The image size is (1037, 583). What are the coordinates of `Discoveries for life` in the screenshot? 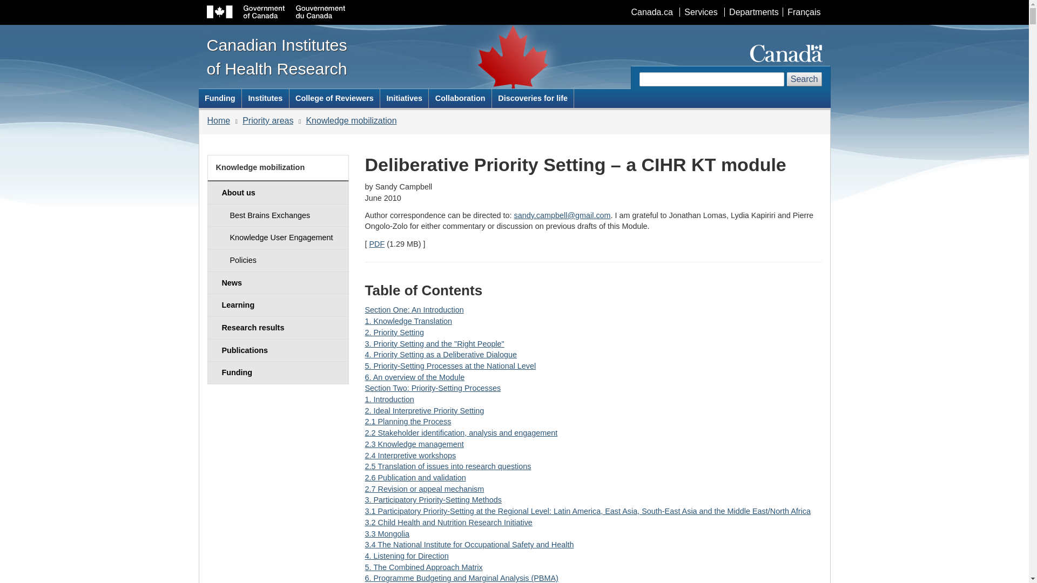 It's located at (533, 98).